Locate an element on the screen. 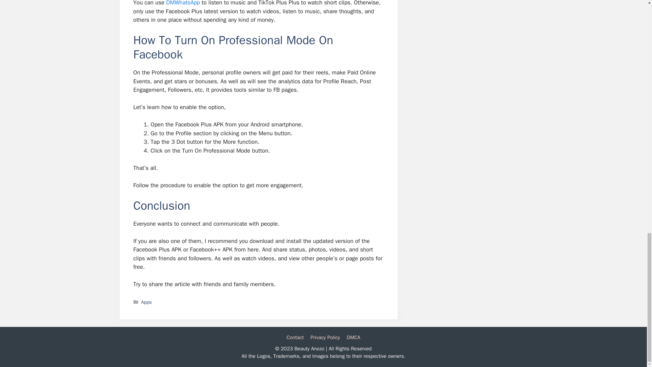 The height and width of the screenshot is (367, 652). DMWhatsApp is located at coordinates (183, 3).